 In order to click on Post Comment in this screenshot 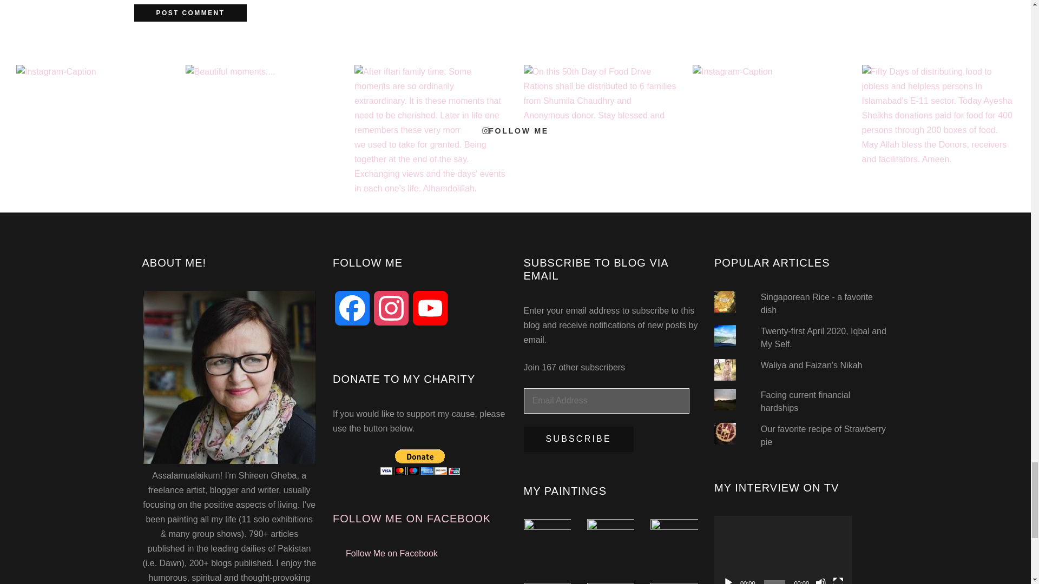, I will do `click(190, 12)`.